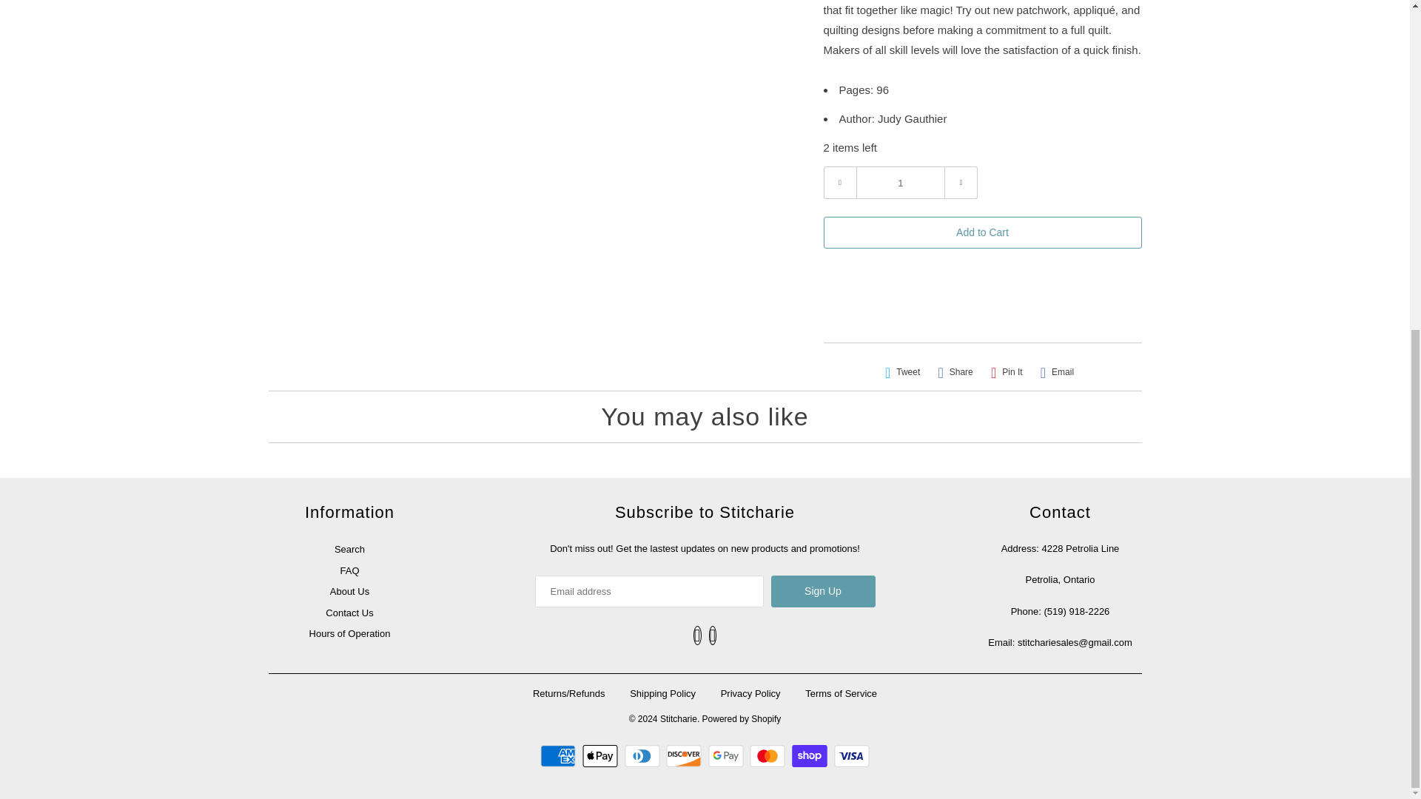 Image resolution: width=1421 pixels, height=799 pixels. Describe the element at coordinates (644, 755) in the screenshot. I see `Diners Club` at that location.